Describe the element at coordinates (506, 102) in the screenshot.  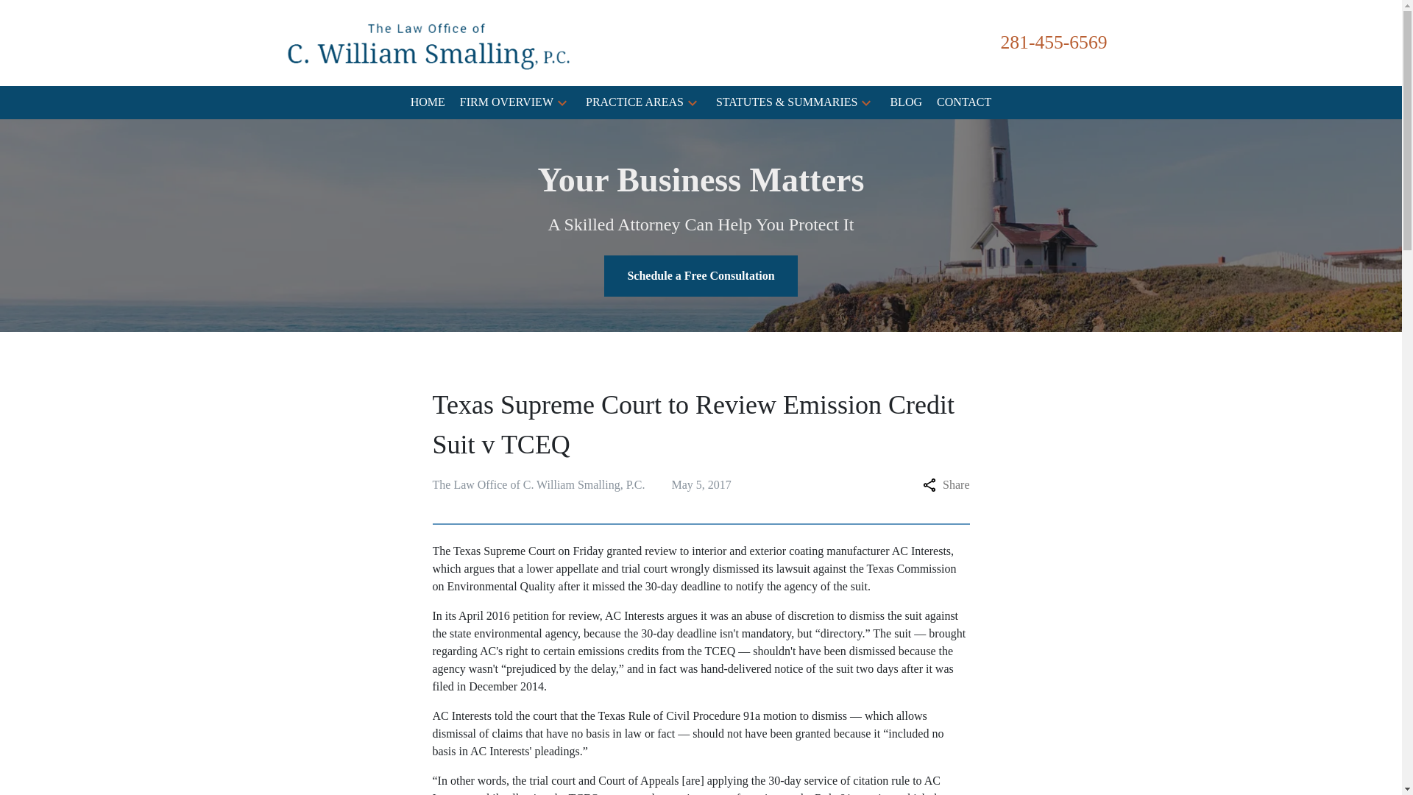
I see `FIRM OVERVIEW` at that location.